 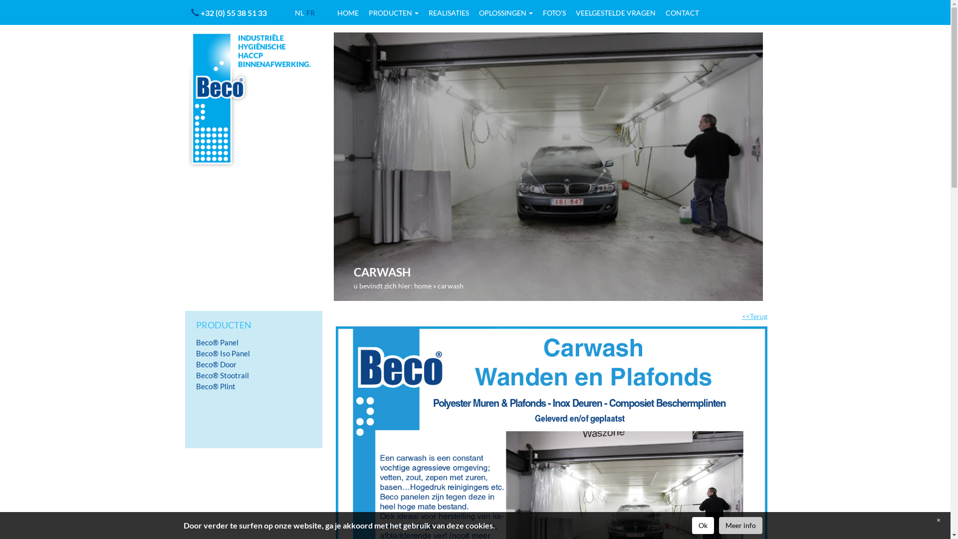 I want to click on CONTACT, so click(x=688, y=13).